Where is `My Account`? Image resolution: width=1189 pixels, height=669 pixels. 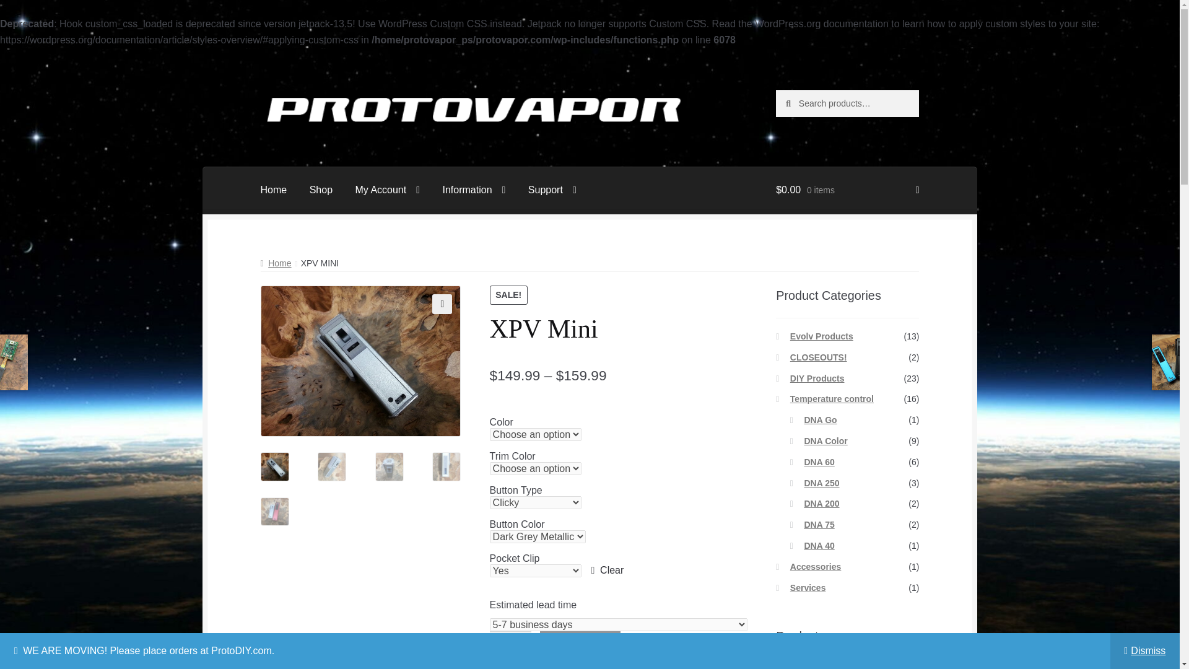
My Account is located at coordinates (386, 190).